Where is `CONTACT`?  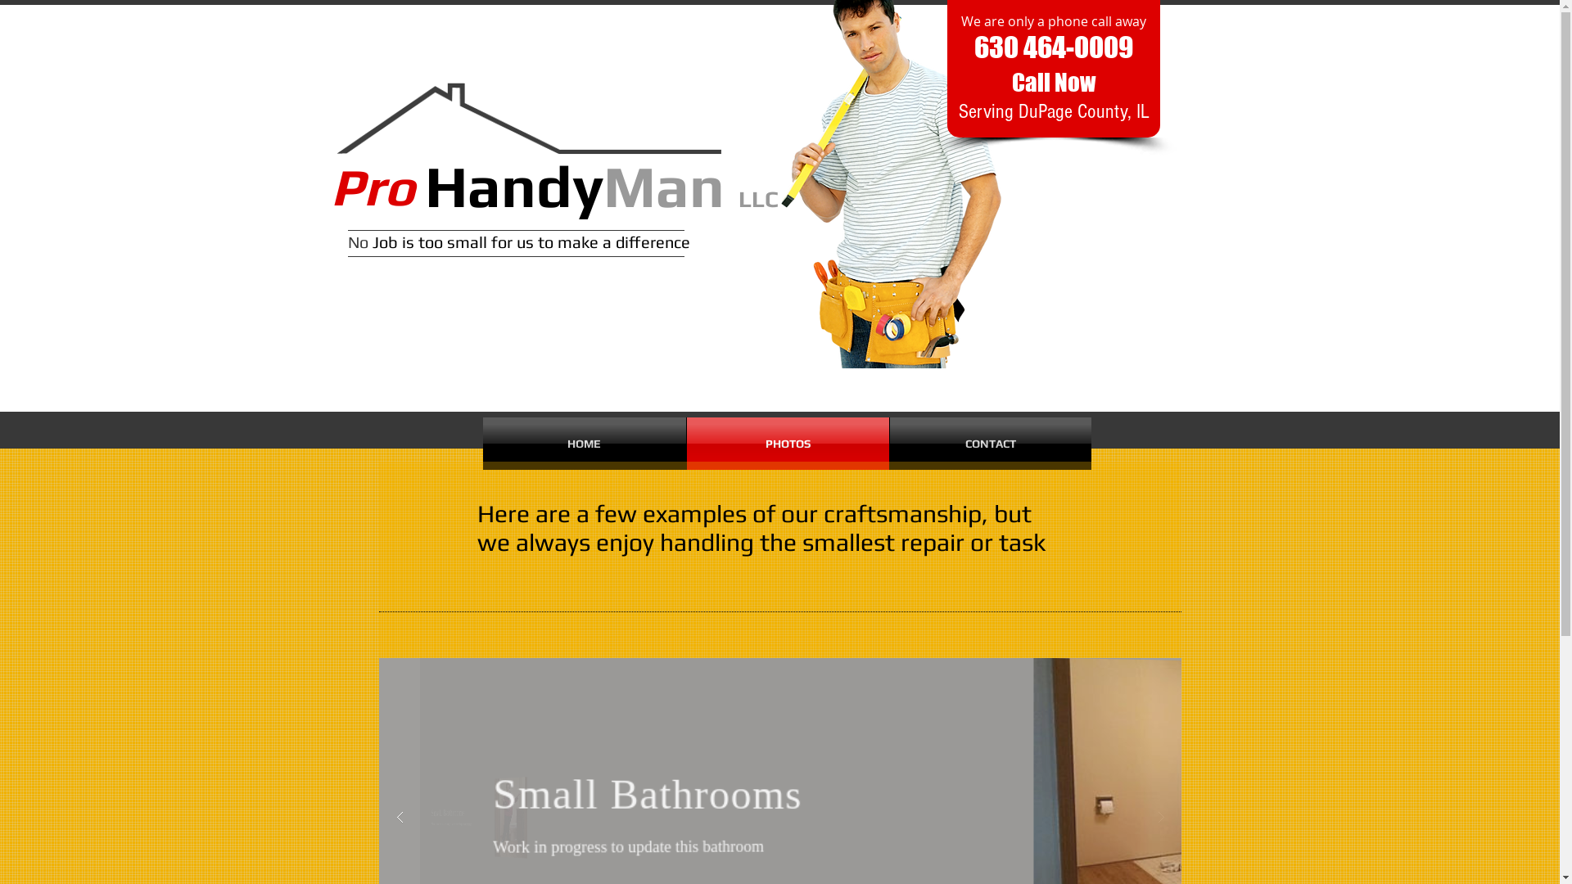 CONTACT is located at coordinates (990, 444).